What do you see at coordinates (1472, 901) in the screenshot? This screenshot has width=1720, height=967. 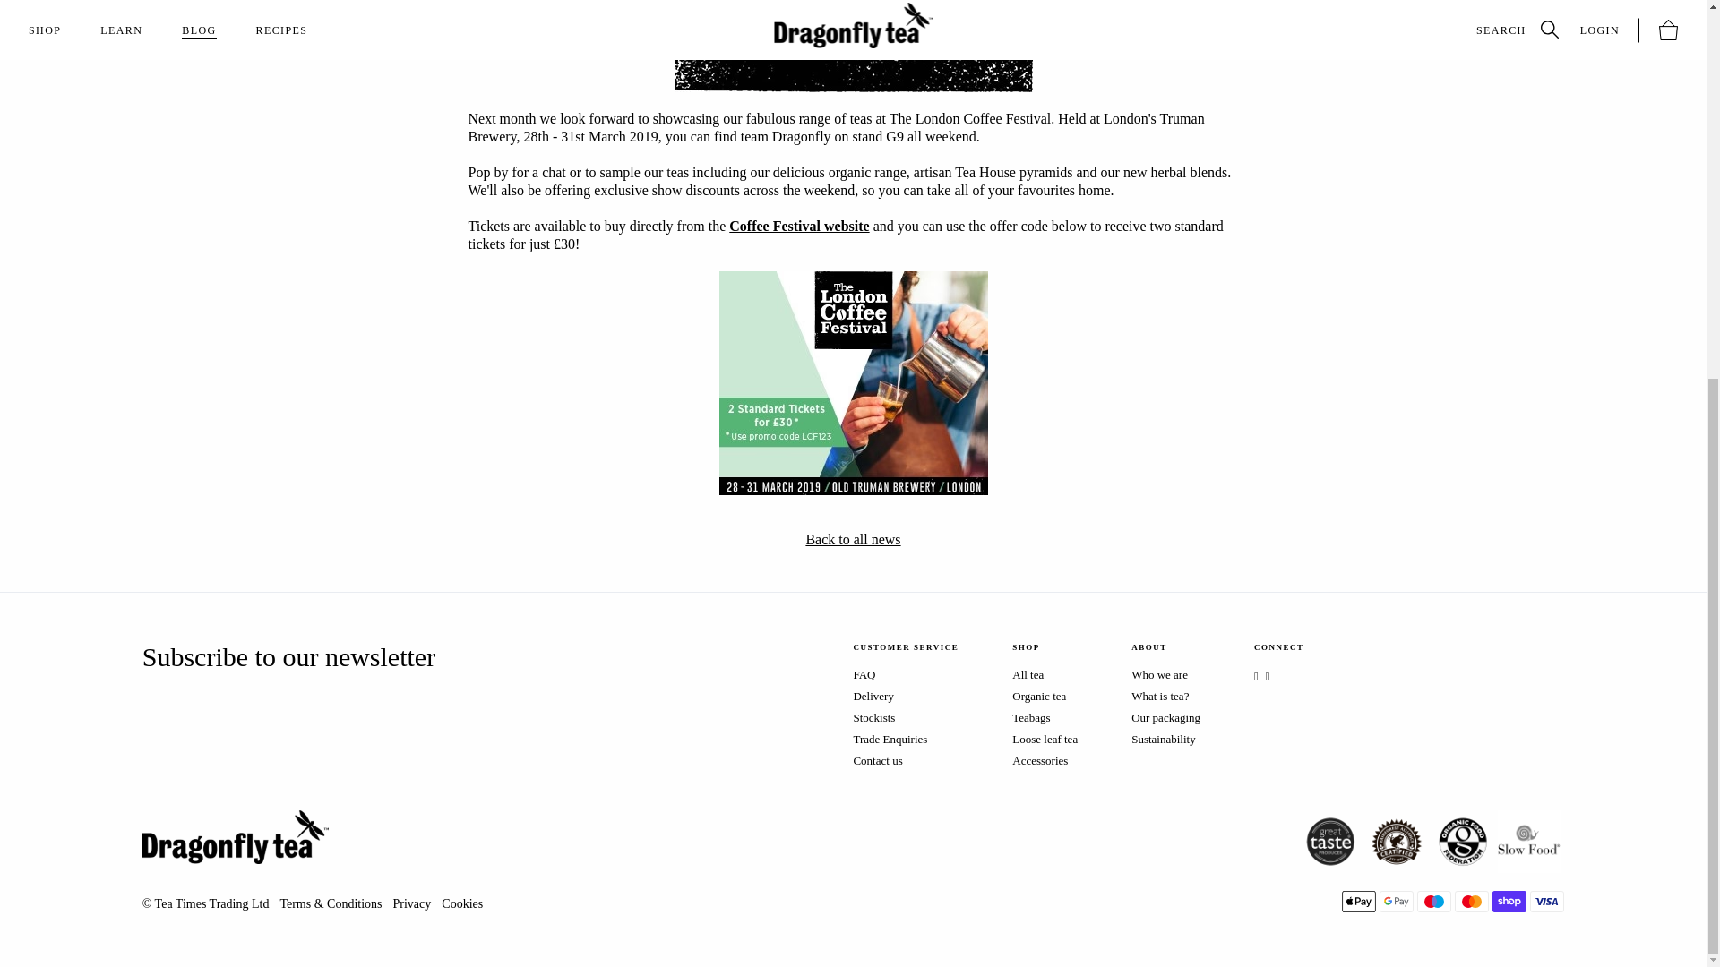 I see `Mastercard` at bounding box center [1472, 901].